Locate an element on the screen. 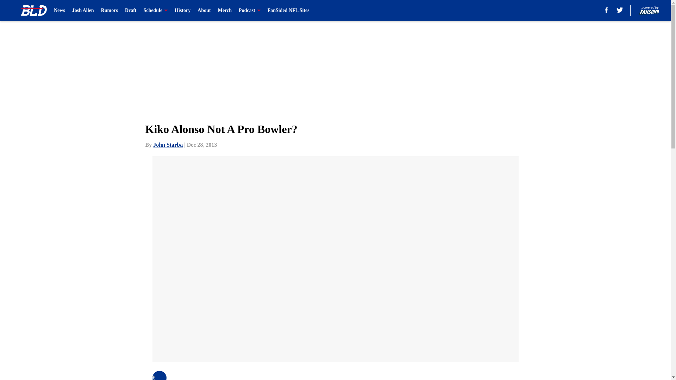  History is located at coordinates (182, 11).